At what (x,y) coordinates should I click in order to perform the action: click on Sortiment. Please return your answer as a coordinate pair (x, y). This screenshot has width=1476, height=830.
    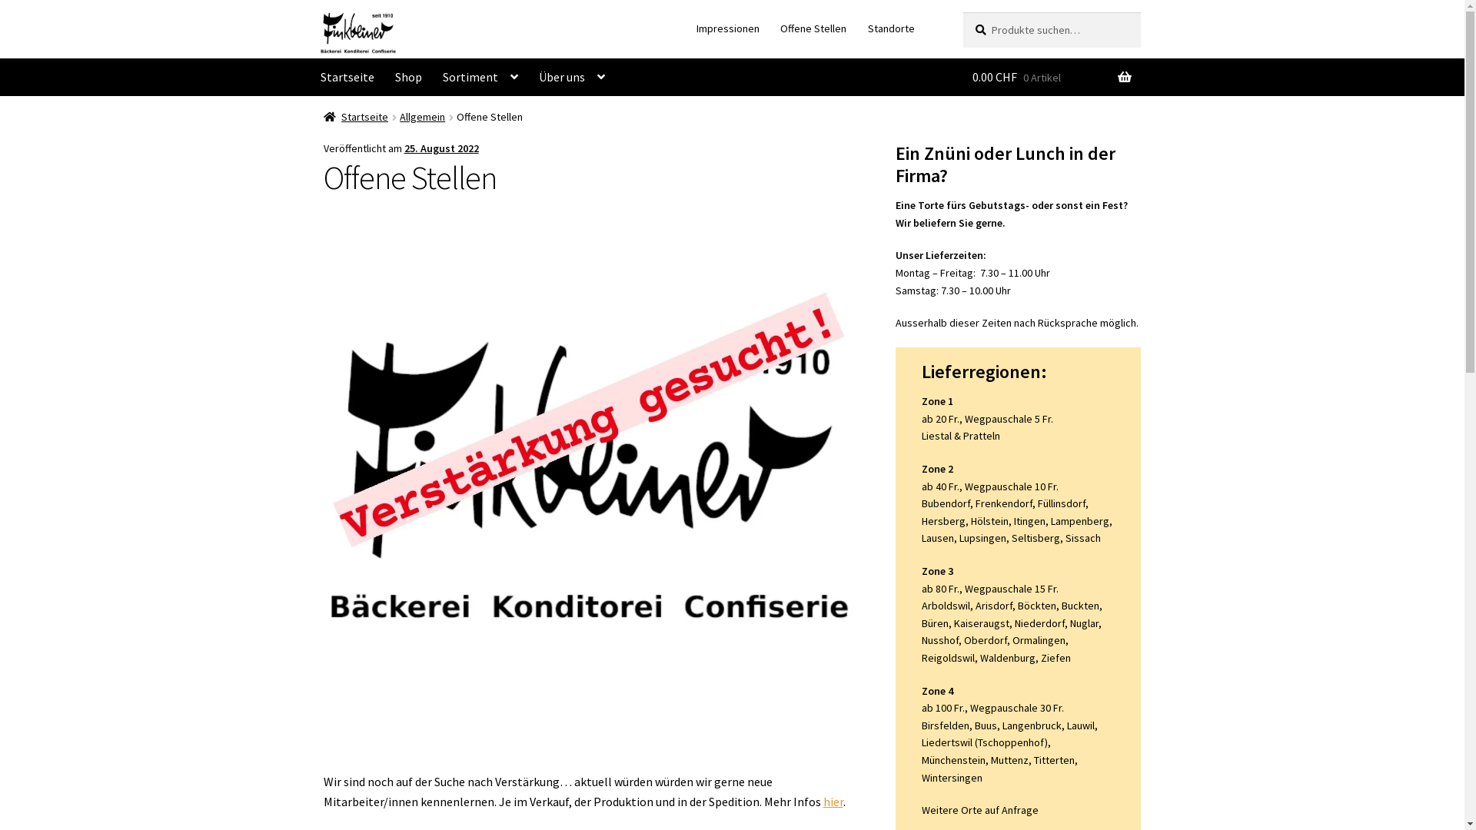
    Looking at the image, I should click on (480, 78).